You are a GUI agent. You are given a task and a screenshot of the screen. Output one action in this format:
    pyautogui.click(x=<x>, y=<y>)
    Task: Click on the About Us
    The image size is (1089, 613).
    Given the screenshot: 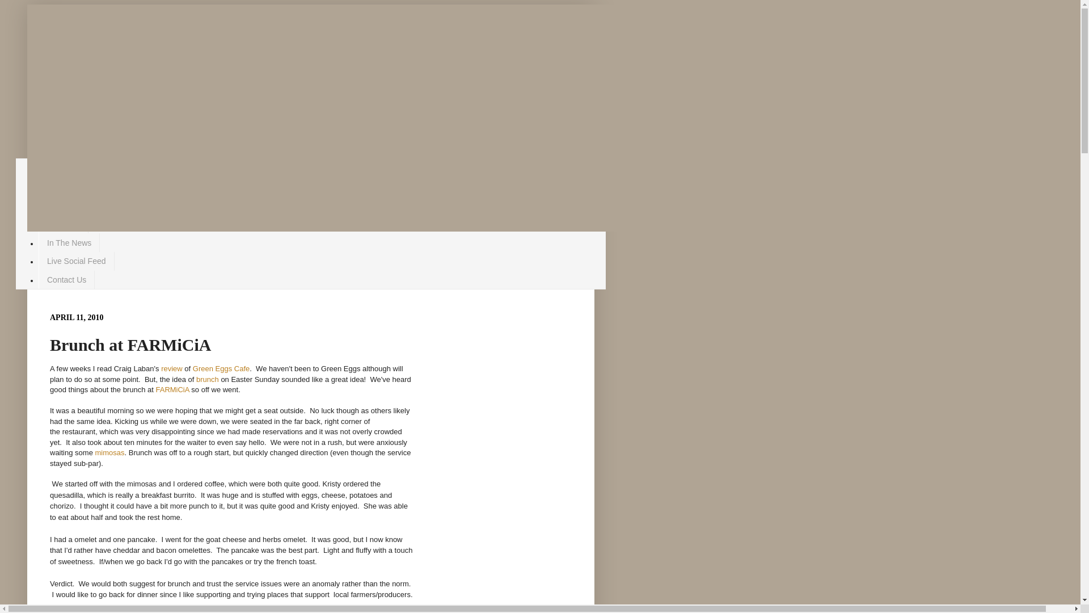 What is the action you would take?
    pyautogui.click(x=64, y=224)
    